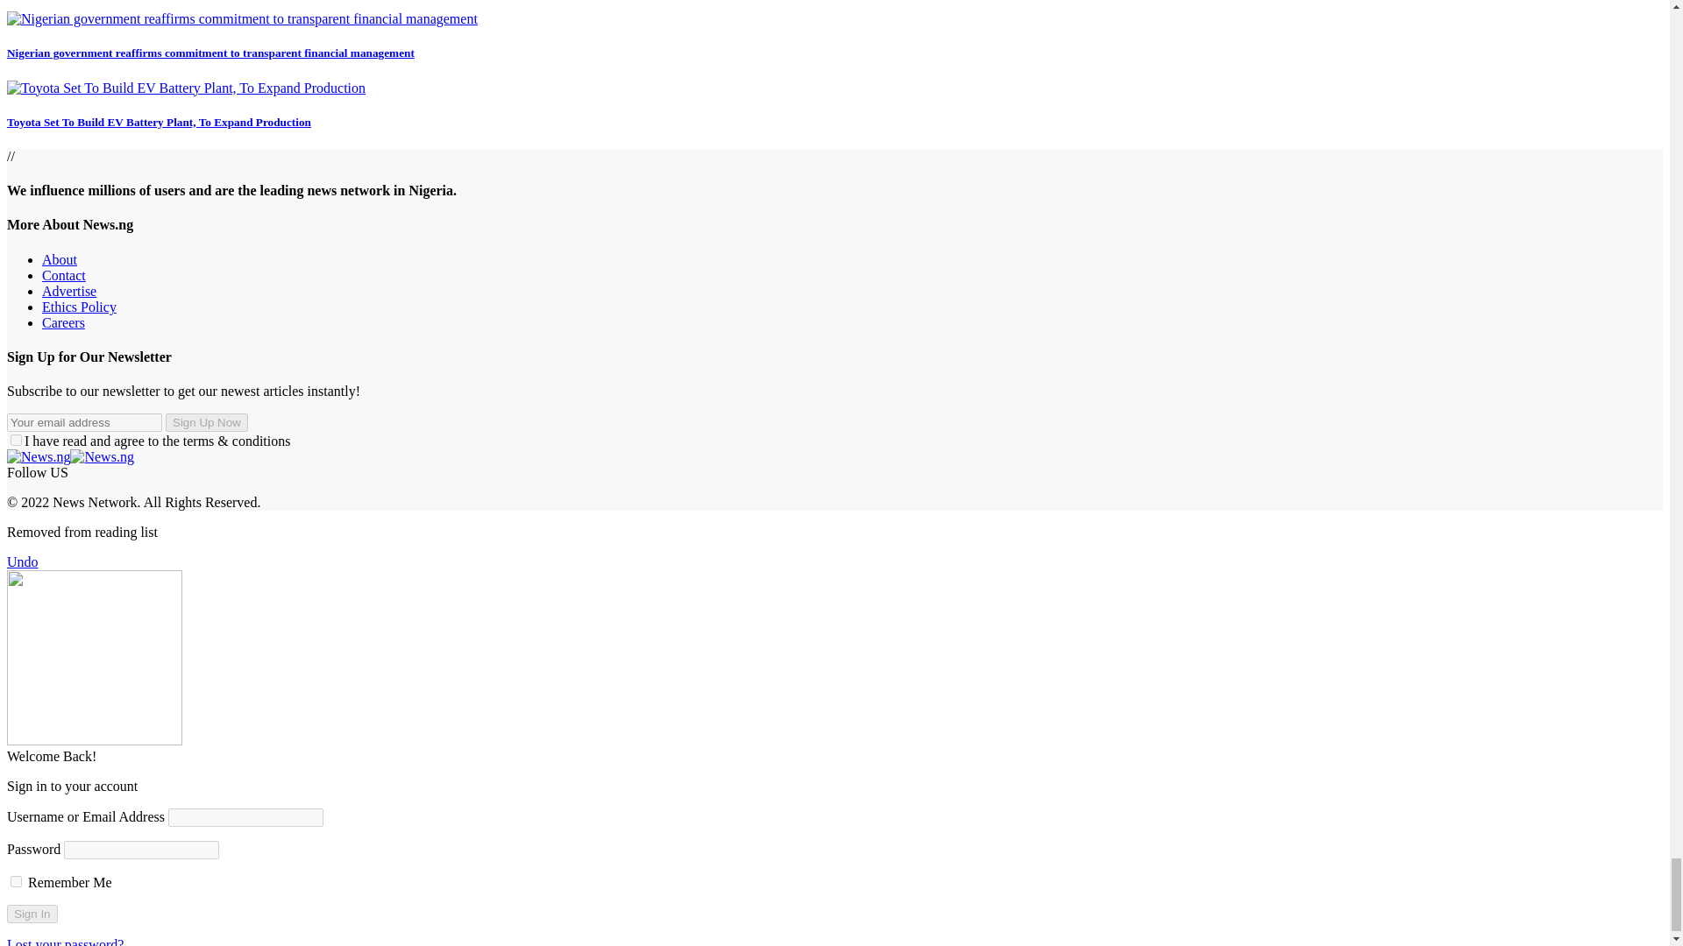 The image size is (1683, 946). I want to click on Sign In, so click(32, 914).